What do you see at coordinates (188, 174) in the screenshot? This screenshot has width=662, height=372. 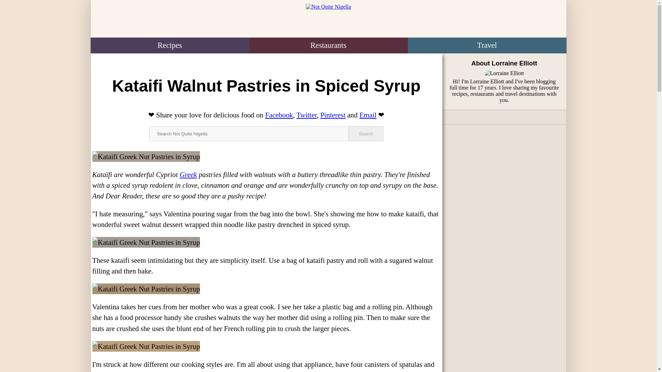 I see `Greek` at bounding box center [188, 174].